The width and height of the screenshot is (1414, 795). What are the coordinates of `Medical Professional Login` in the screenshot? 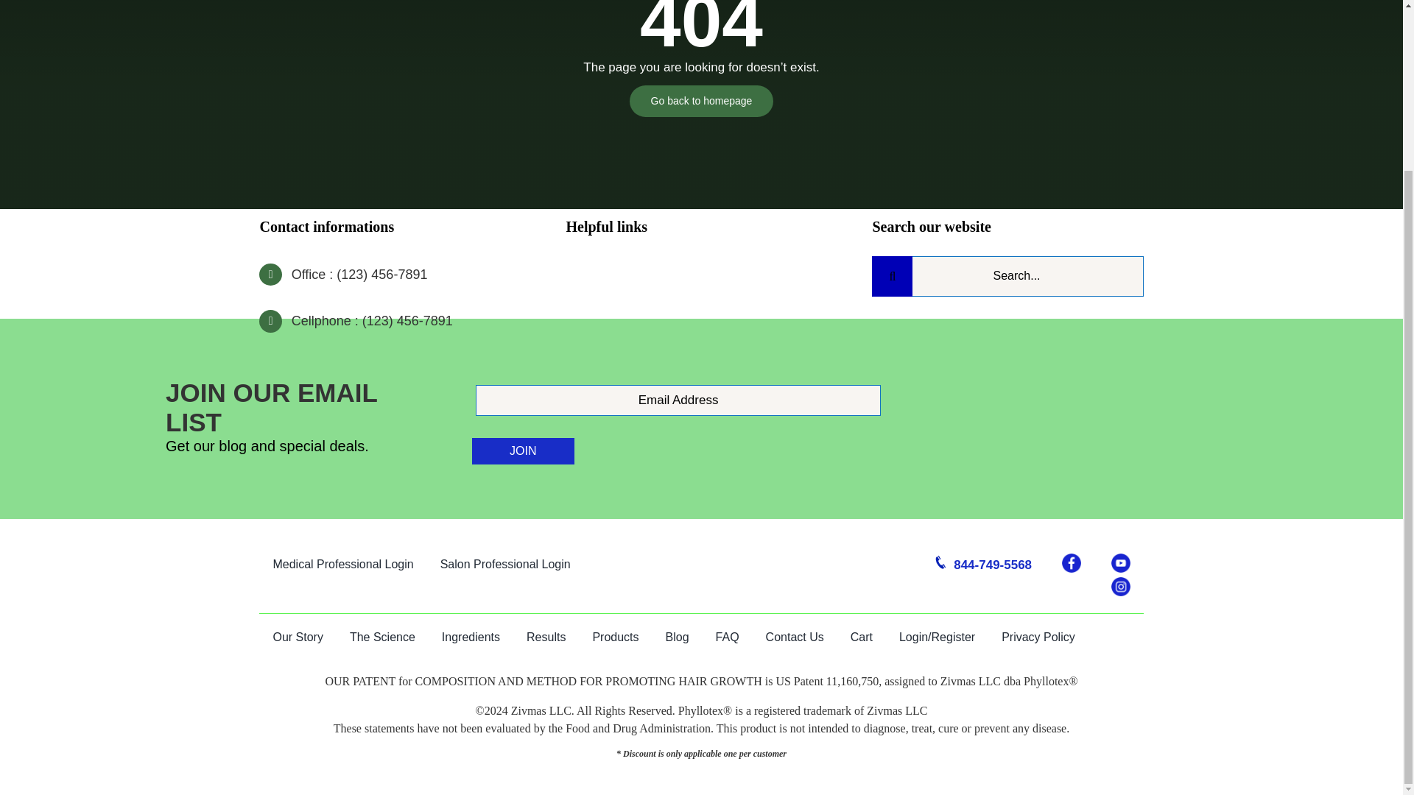 It's located at (342, 565).